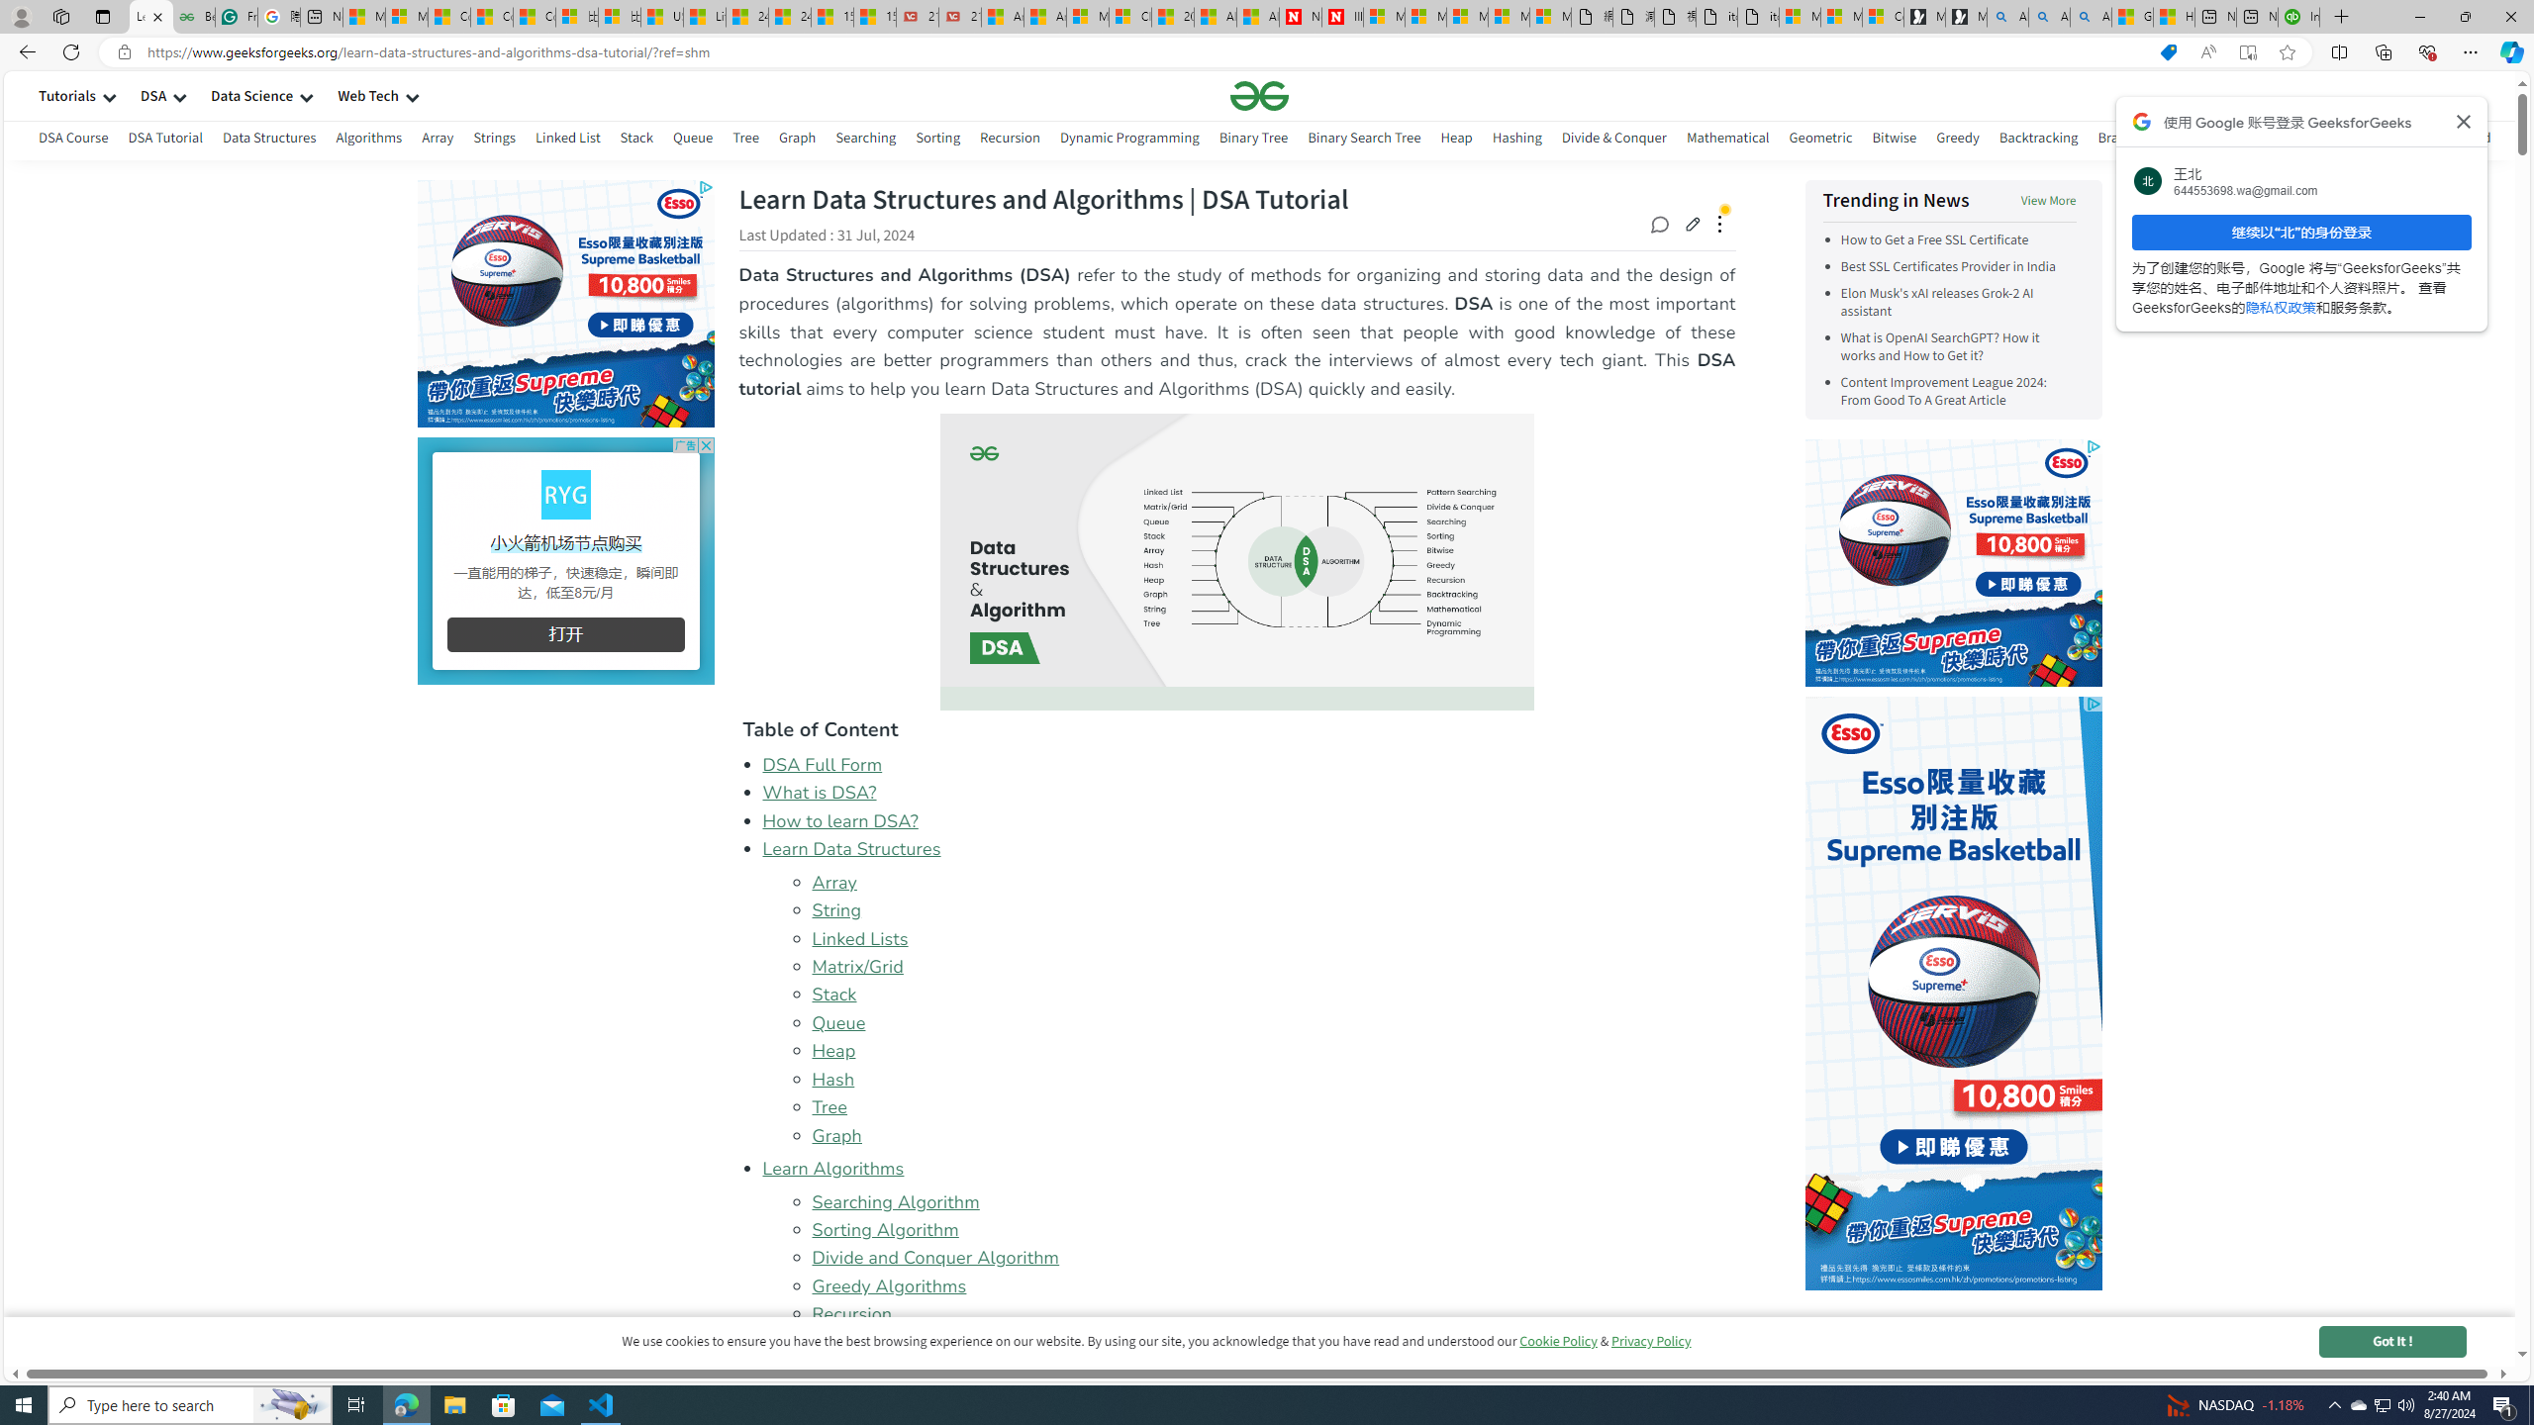 The height and width of the screenshot is (1425, 2534). Describe the element at coordinates (1249, 849) in the screenshot. I see `Learn Data Structures` at that location.